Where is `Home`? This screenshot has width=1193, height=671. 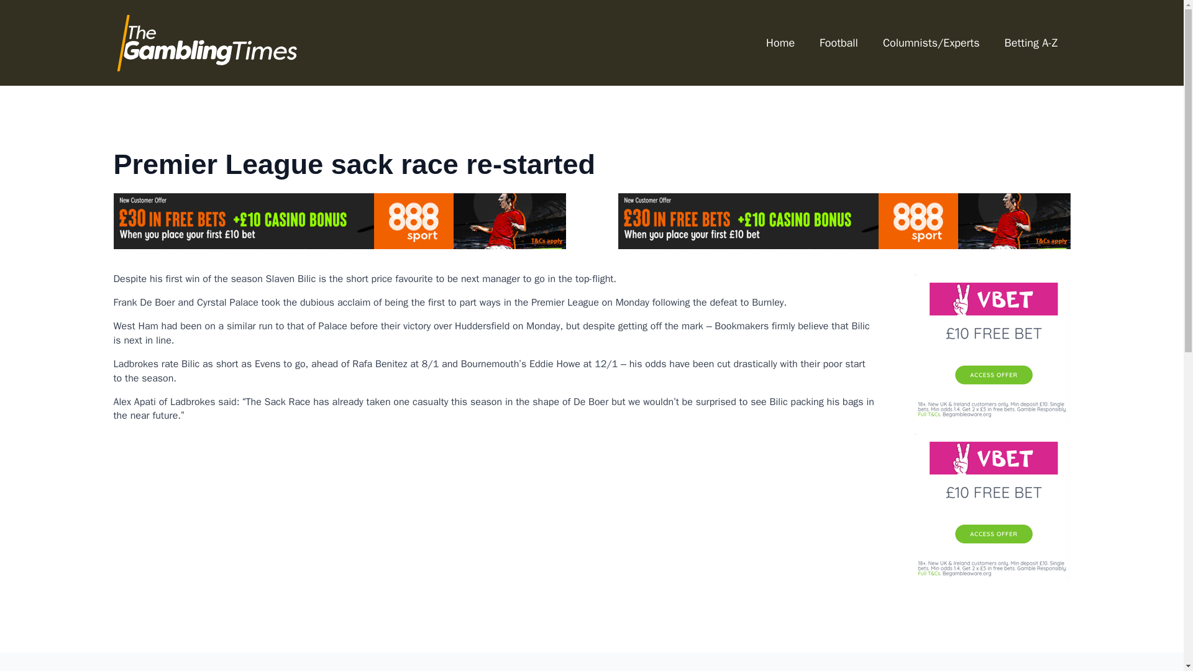 Home is located at coordinates (780, 42).